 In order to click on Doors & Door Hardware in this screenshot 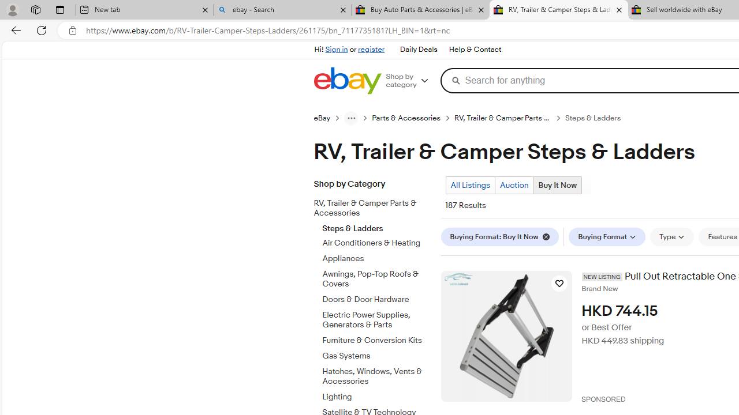, I will do `click(377, 297)`.